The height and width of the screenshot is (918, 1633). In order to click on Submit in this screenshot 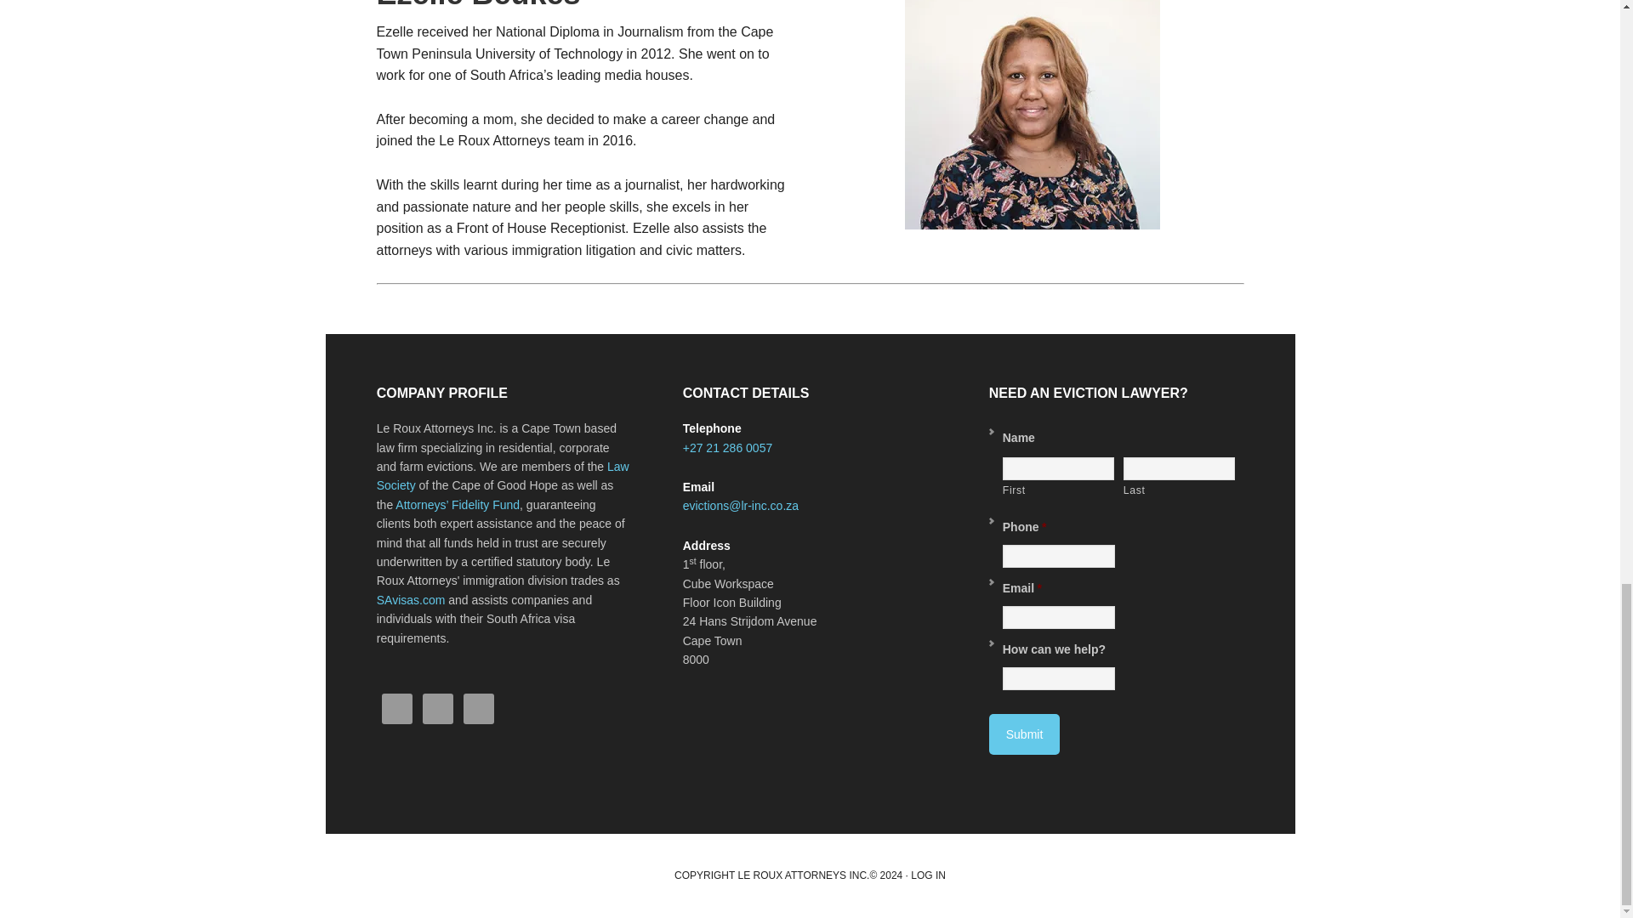, I will do `click(1024, 734)`.